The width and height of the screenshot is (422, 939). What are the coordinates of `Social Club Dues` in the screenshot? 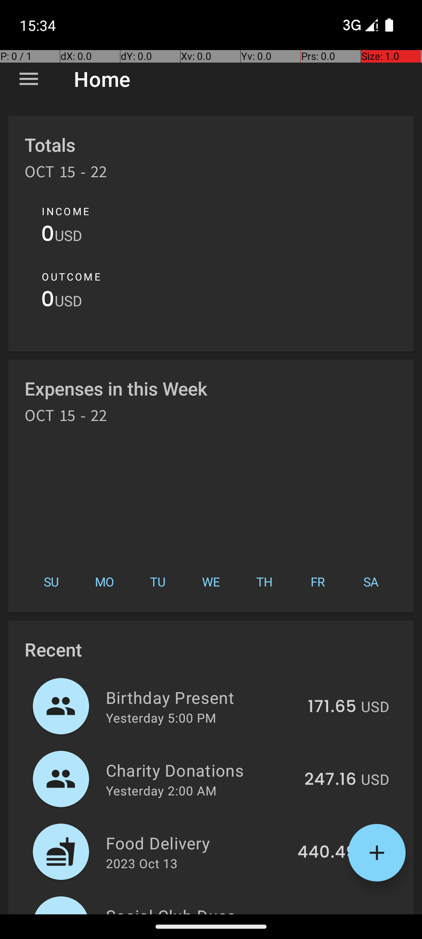 It's located at (198, 909).